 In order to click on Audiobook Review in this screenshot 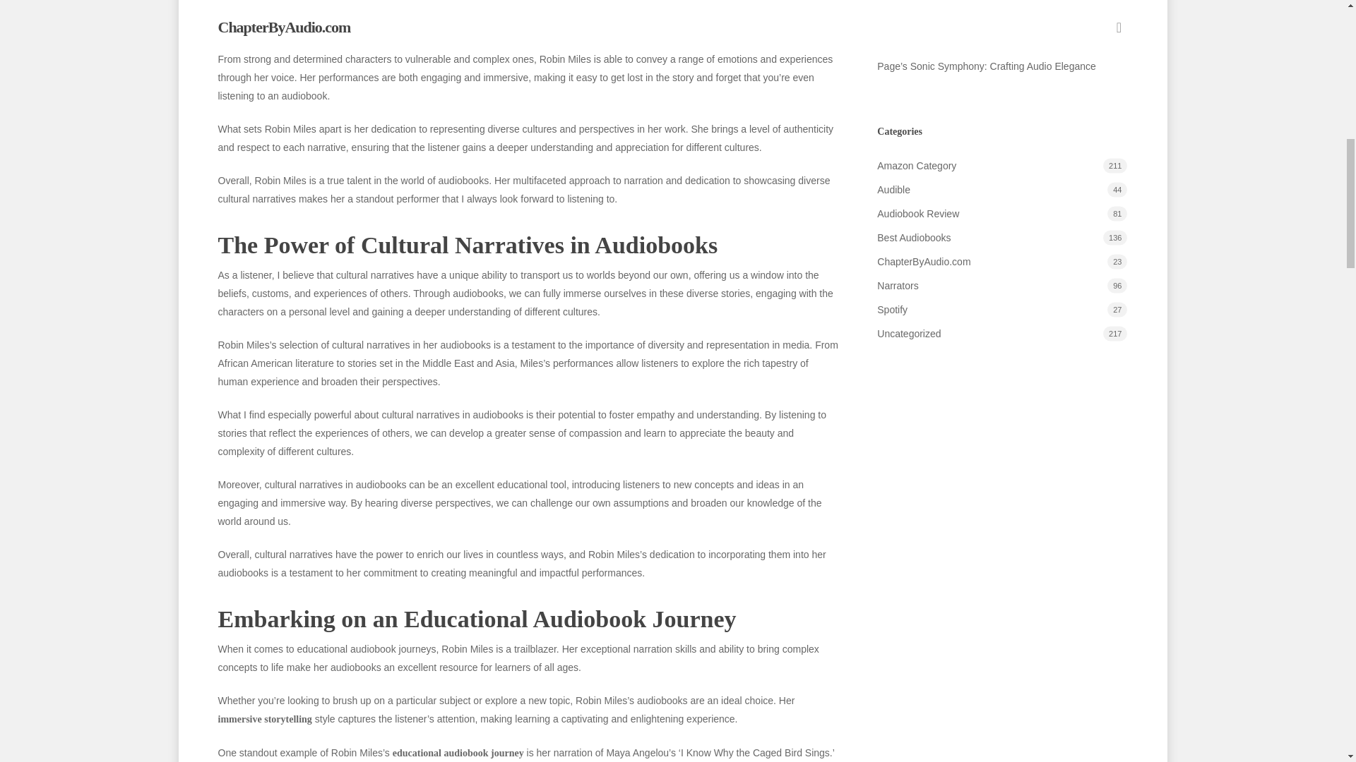, I will do `click(1001, 214)`.